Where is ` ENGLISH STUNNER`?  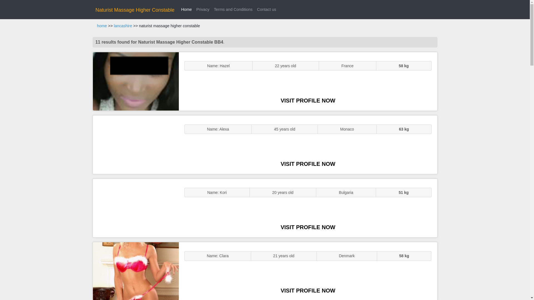
 ENGLISH STUNNER is located at coordinates (136, 81).